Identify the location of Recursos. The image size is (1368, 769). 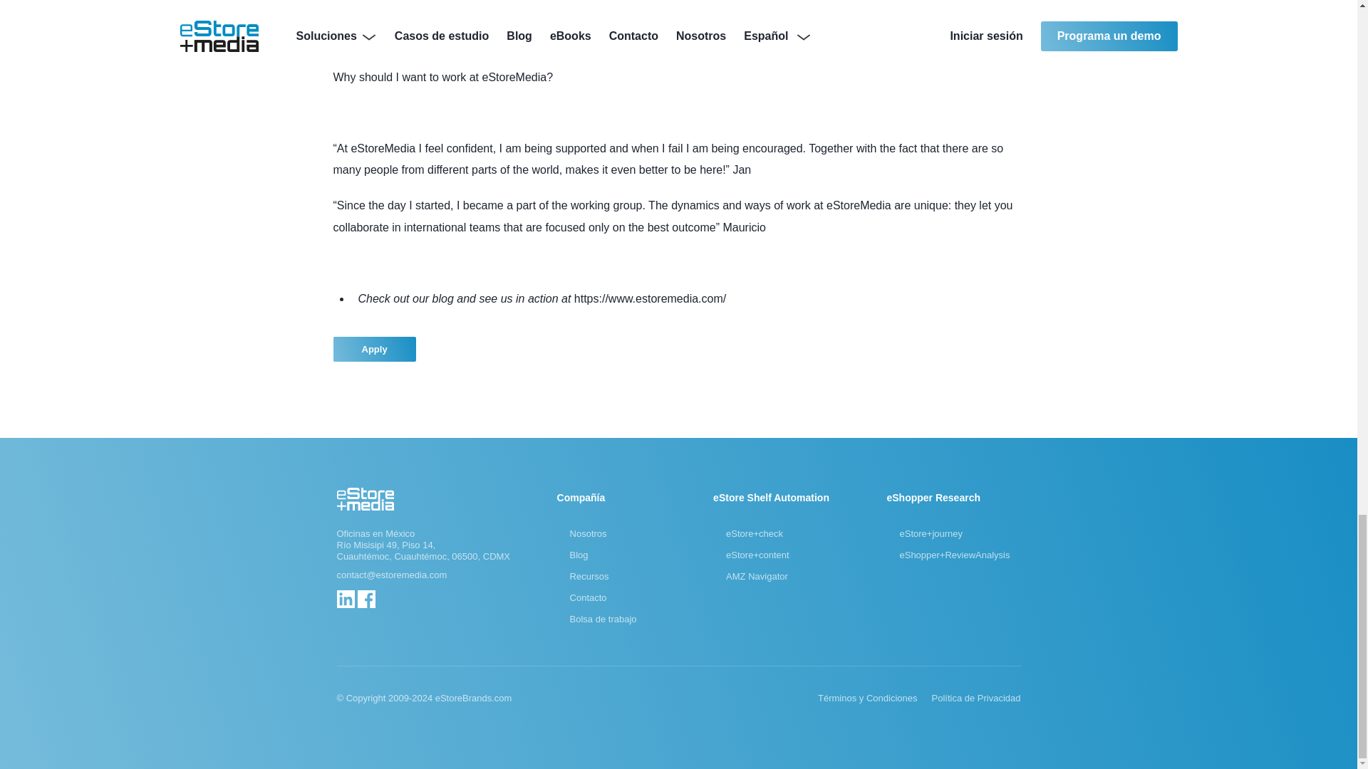
(589, 576).